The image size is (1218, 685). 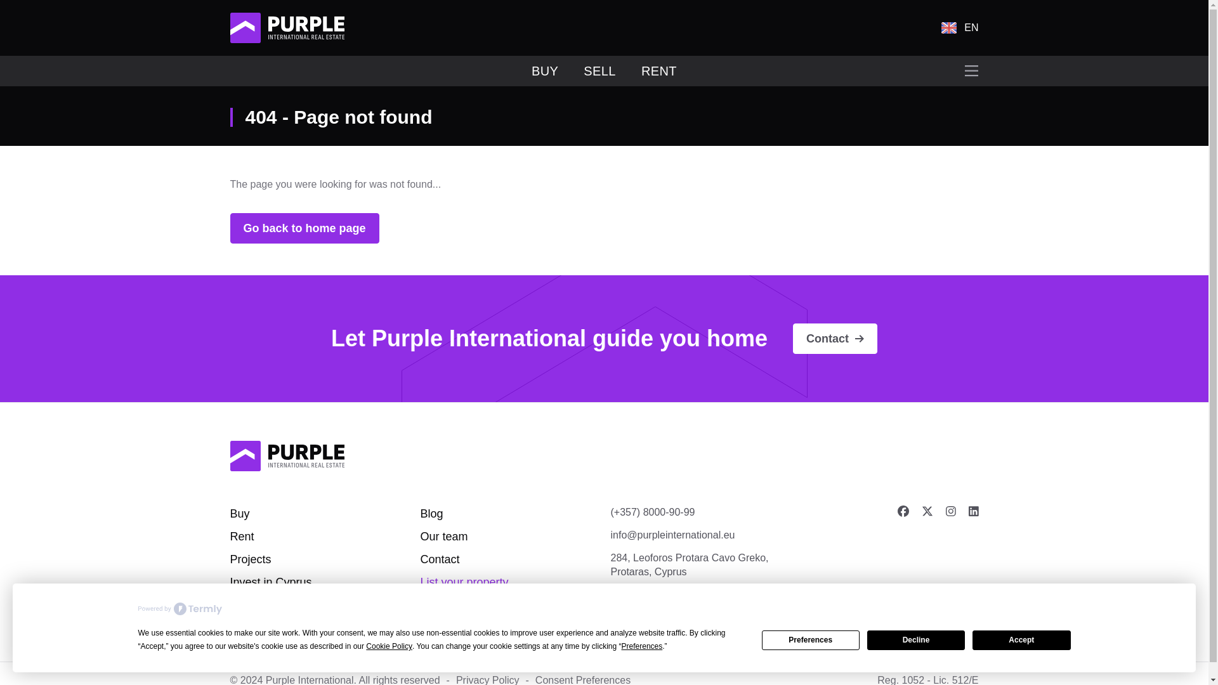 I want to click on RENT, so click(x=659, y=71).